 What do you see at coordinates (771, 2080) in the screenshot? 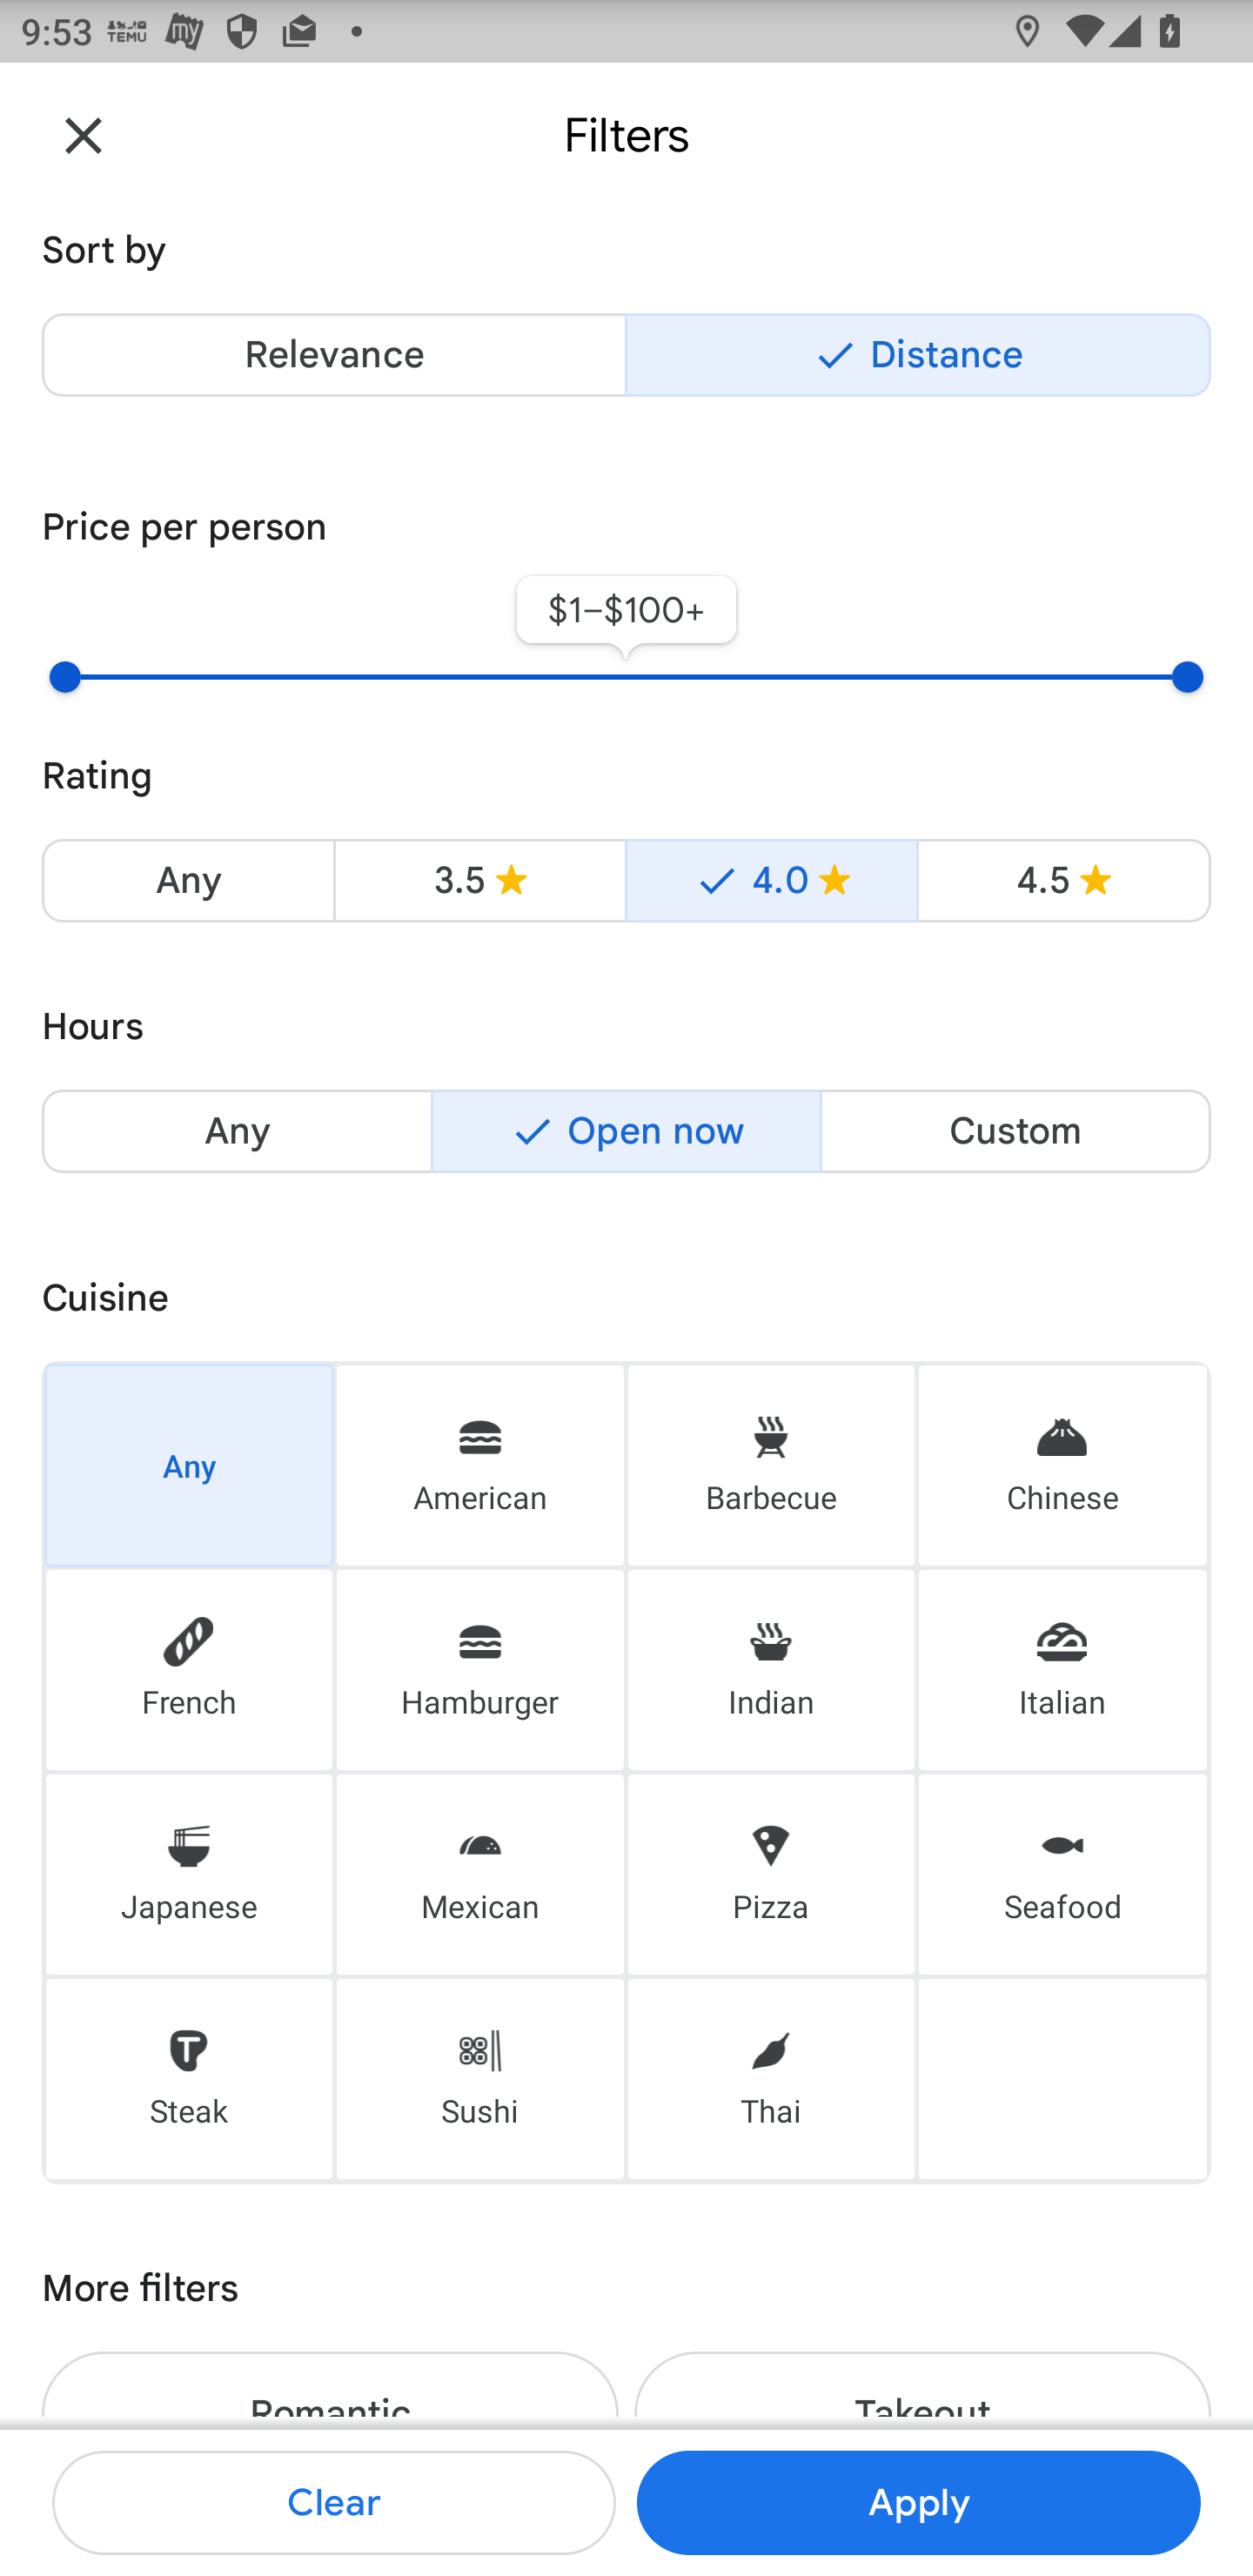
I see `Thai` at bounding box center [771, 2080].